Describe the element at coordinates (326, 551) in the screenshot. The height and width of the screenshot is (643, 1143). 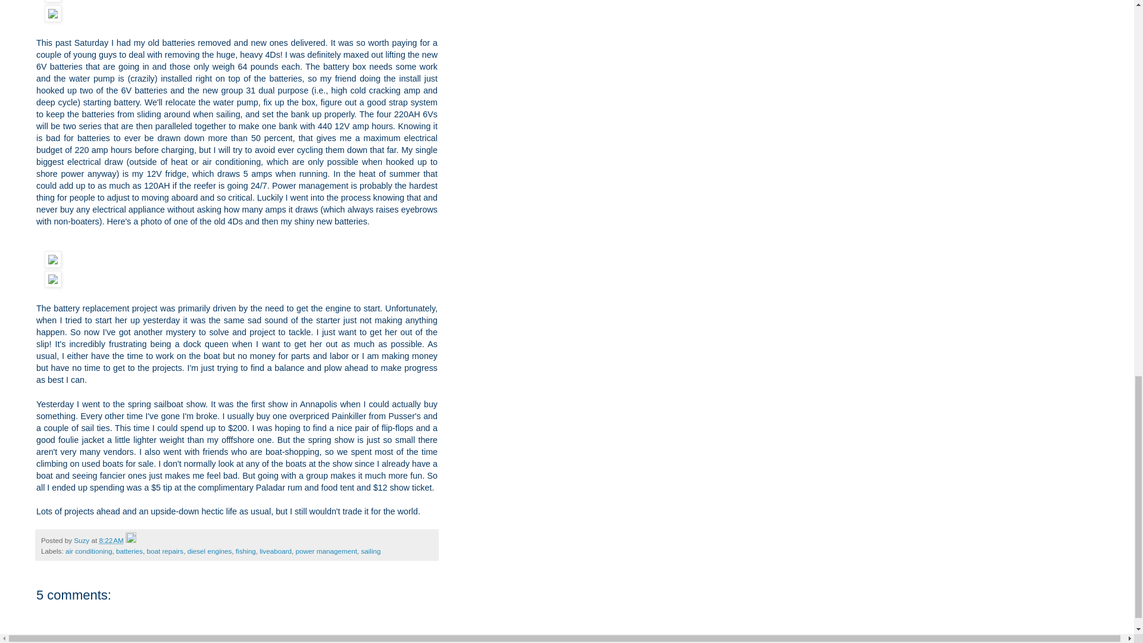
I see `power management` at that location.